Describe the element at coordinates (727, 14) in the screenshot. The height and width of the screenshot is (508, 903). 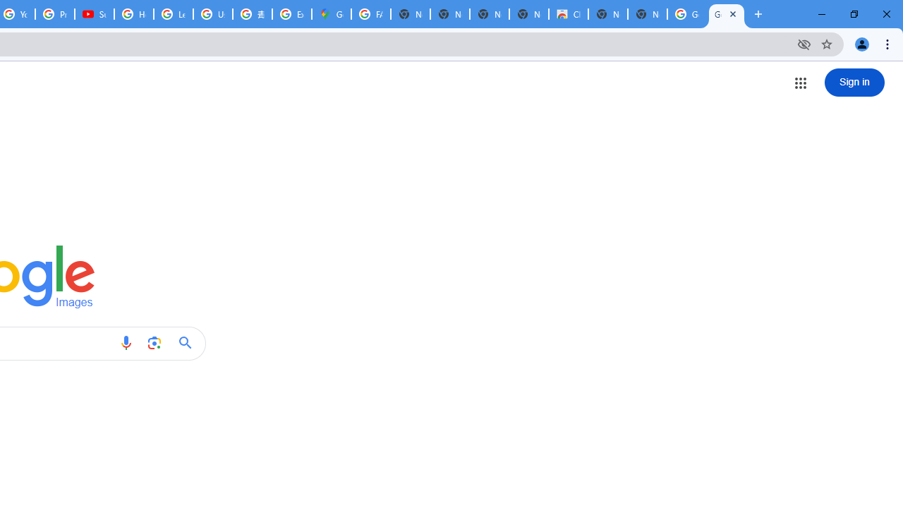
I see `Google Images` at that location.